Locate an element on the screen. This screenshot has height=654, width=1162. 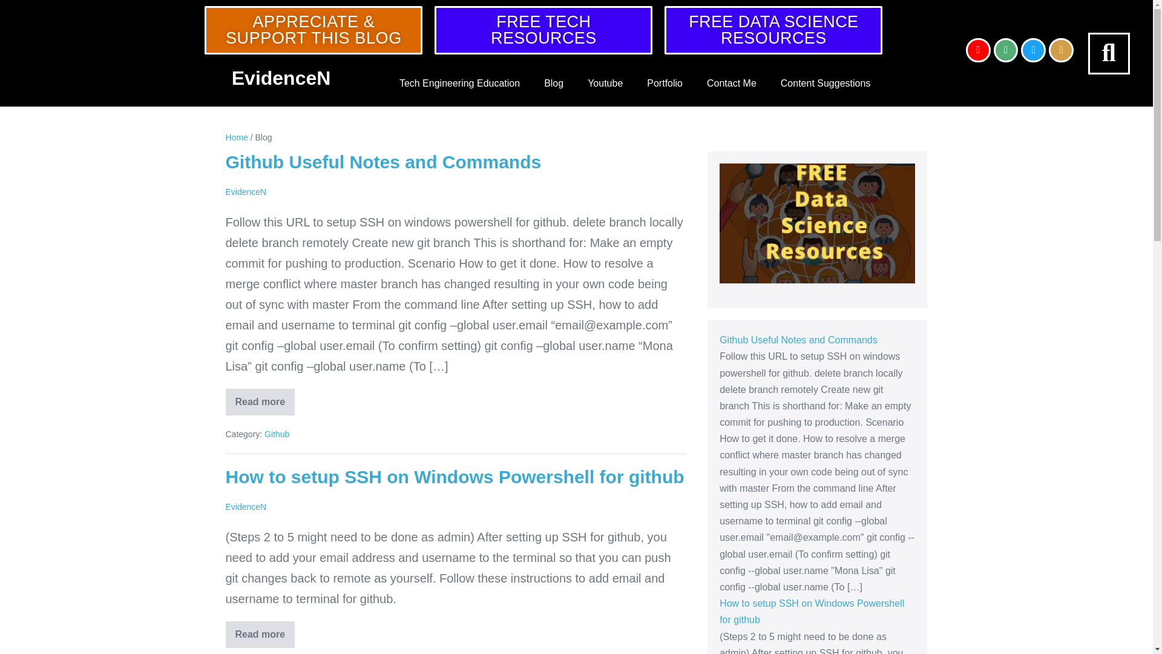
Github Useful Notes and Commands is located at coordinates (383, 162).